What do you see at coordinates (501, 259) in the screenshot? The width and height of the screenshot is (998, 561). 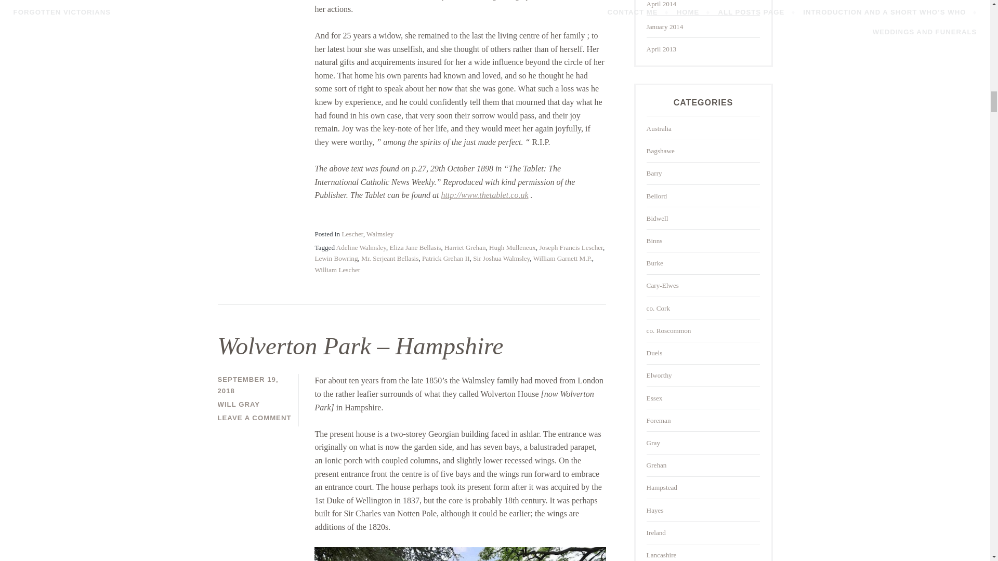 I see `Sir Joshua Walmsley` at bounding box center [501, 259].